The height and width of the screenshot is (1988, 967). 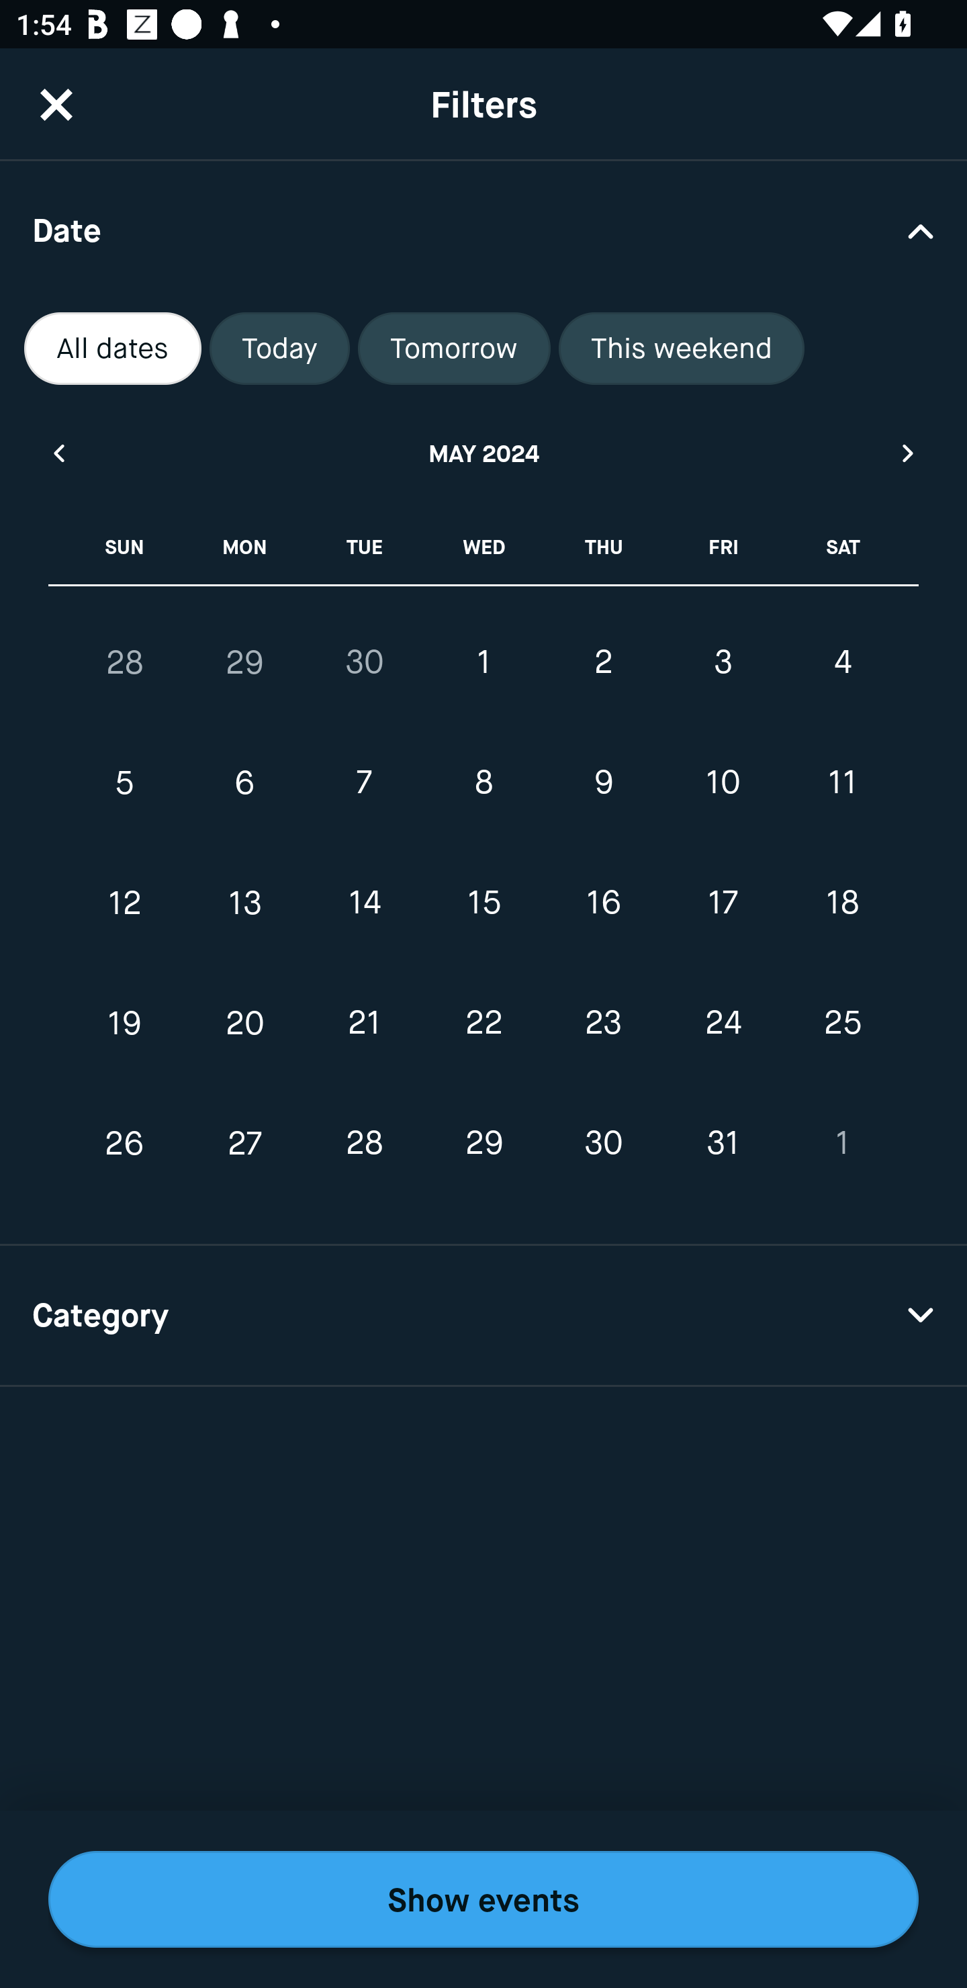 What do you see at coordinates (723, 903) in the screenshot?
I see `17` at bounding box center [723, 903].